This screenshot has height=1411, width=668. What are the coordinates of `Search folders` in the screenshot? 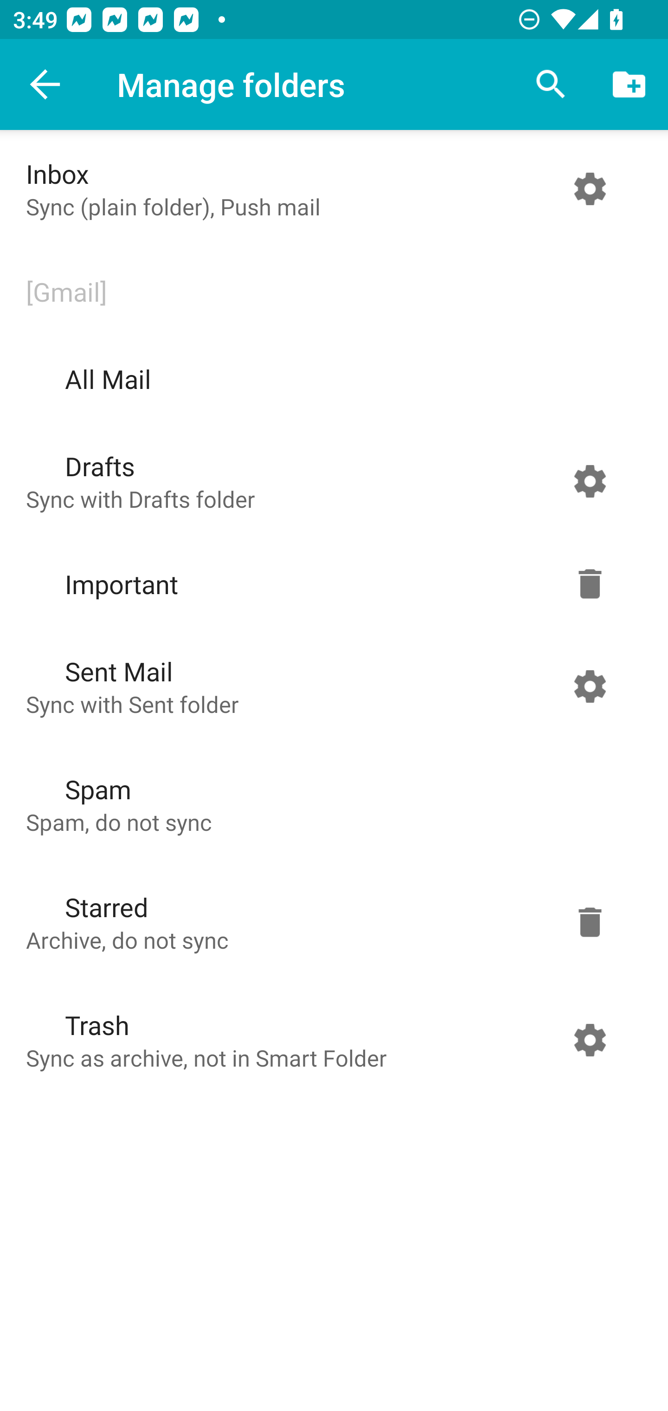 It's located at (551, 84).